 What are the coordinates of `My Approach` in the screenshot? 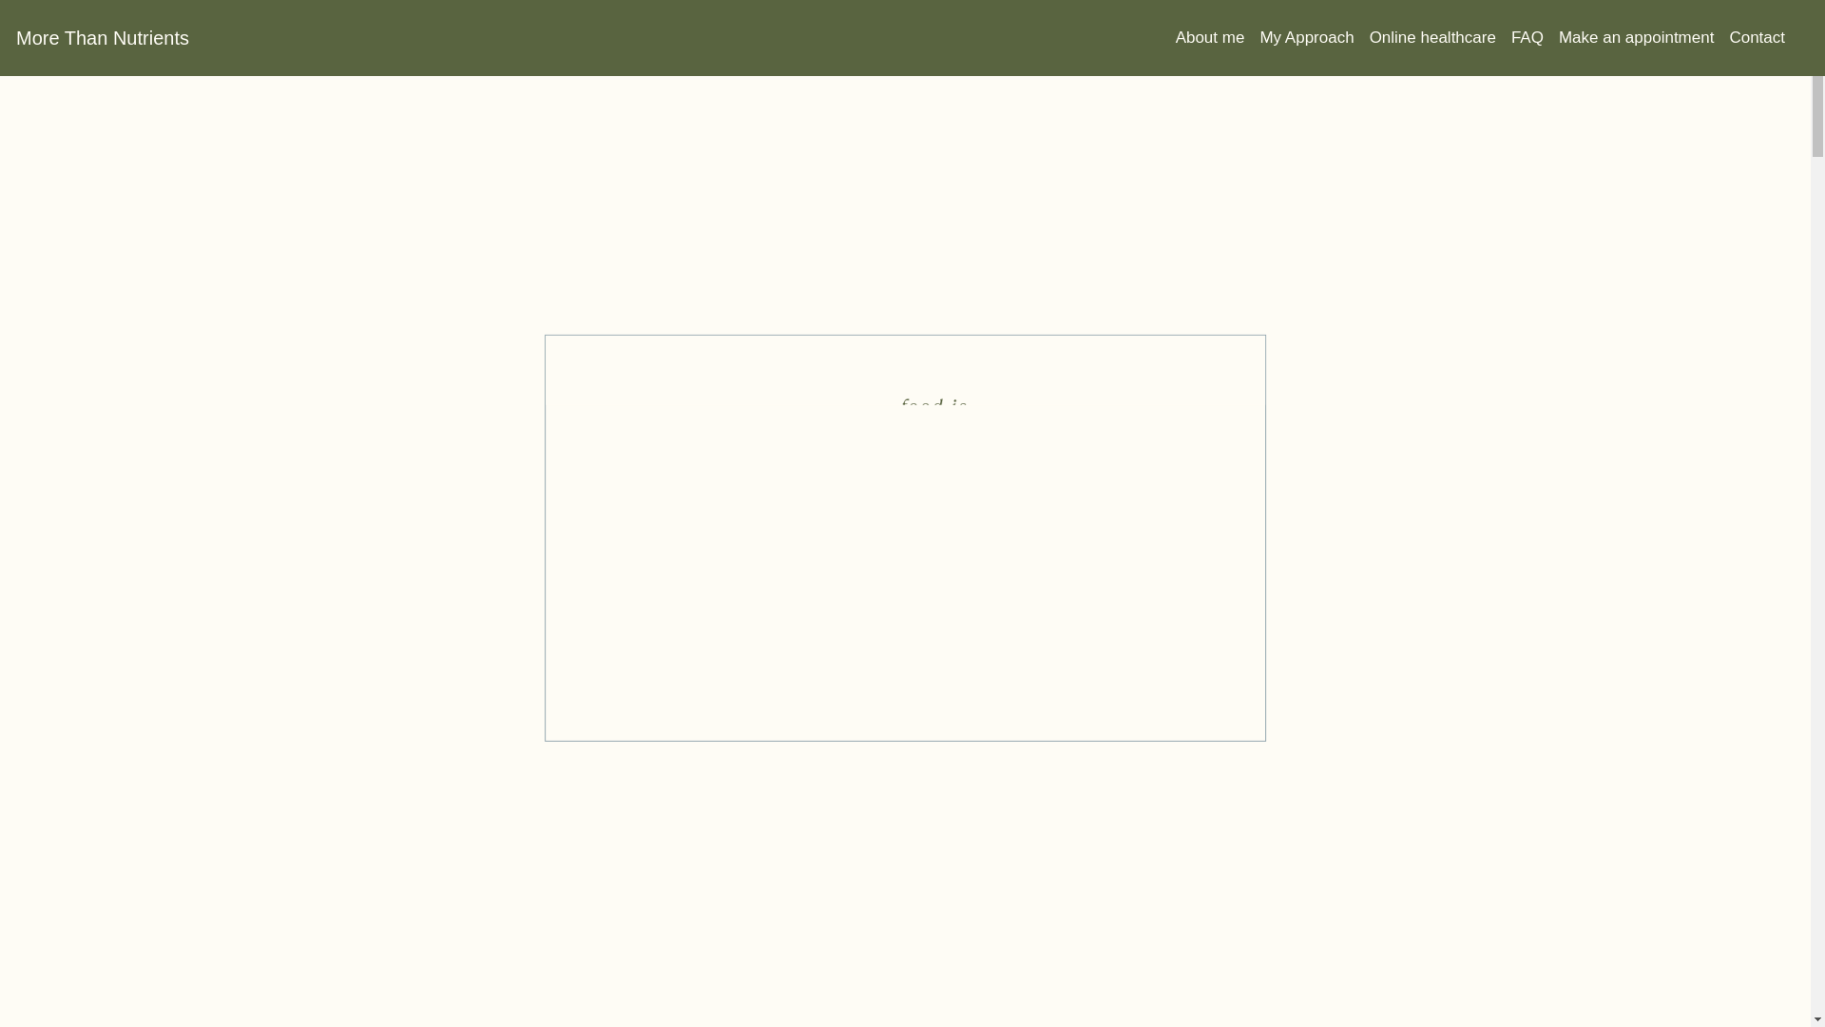 It's located at (1315, 38).